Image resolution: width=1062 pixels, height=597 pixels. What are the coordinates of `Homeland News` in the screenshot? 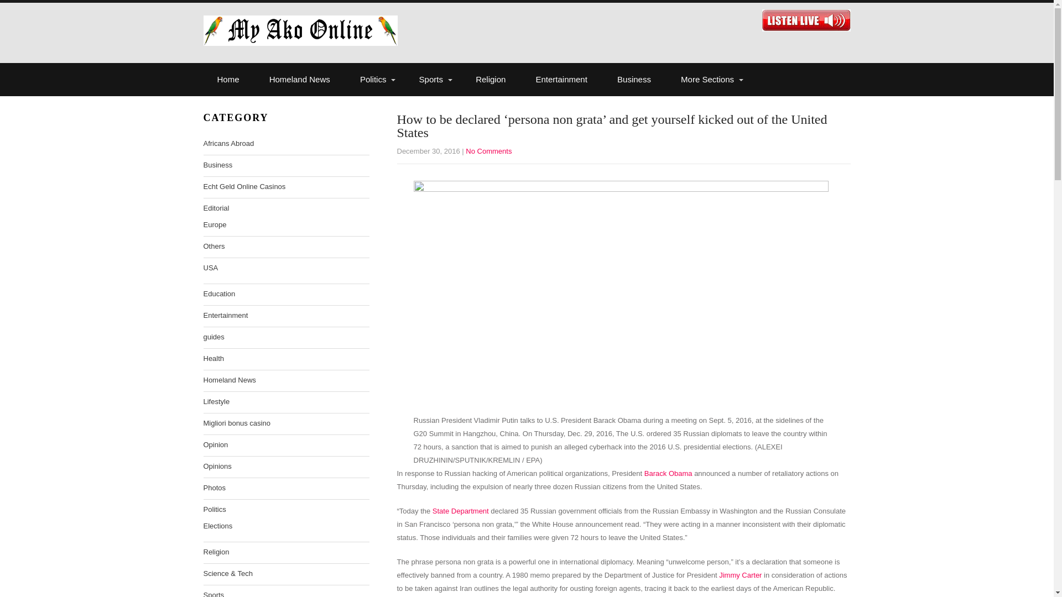 It's located at (300, 80).